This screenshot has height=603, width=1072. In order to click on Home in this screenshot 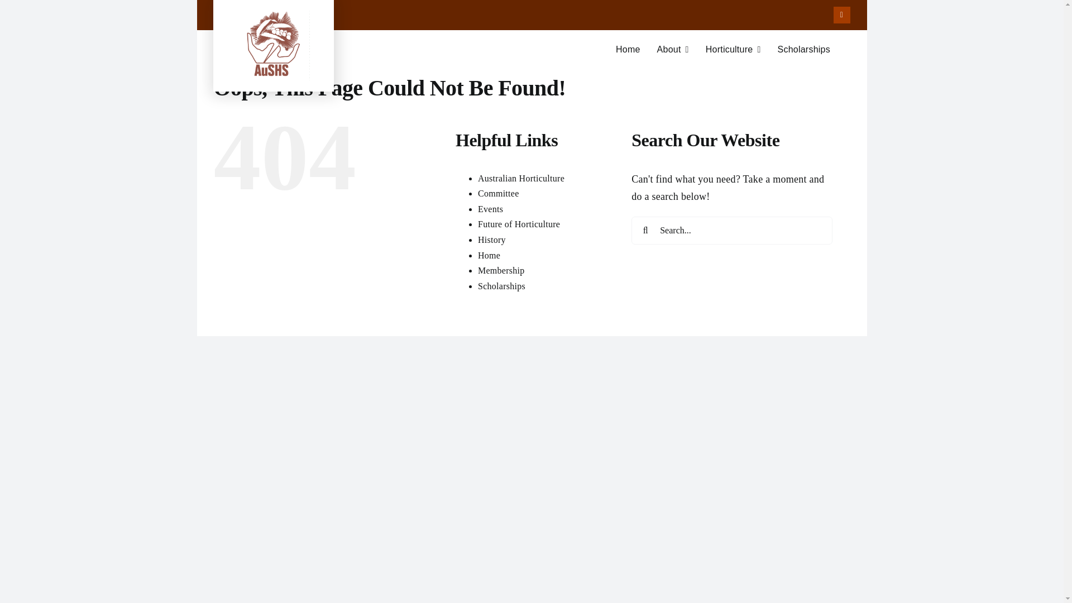, I will do `click(803, 50)`.